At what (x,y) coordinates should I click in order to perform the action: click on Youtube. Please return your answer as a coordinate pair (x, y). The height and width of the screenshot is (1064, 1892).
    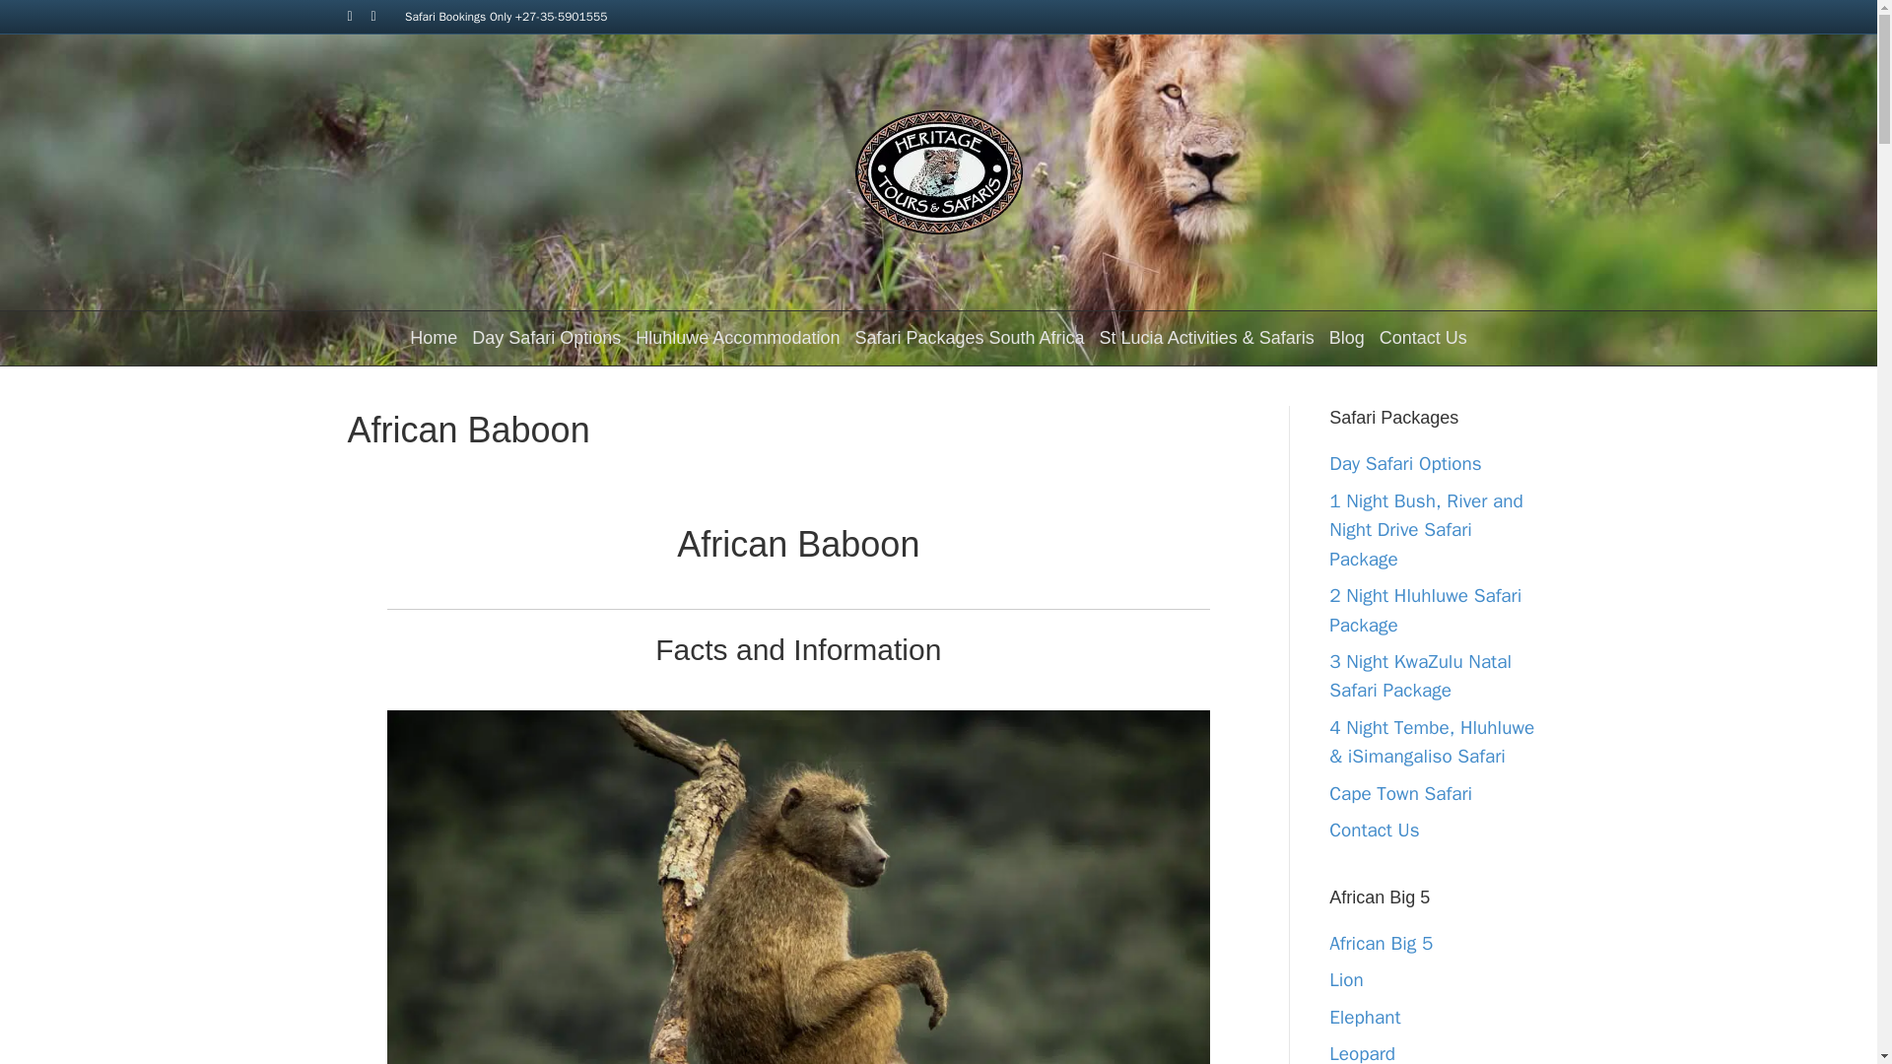
    Looking at the image, I should click on (382, 15).